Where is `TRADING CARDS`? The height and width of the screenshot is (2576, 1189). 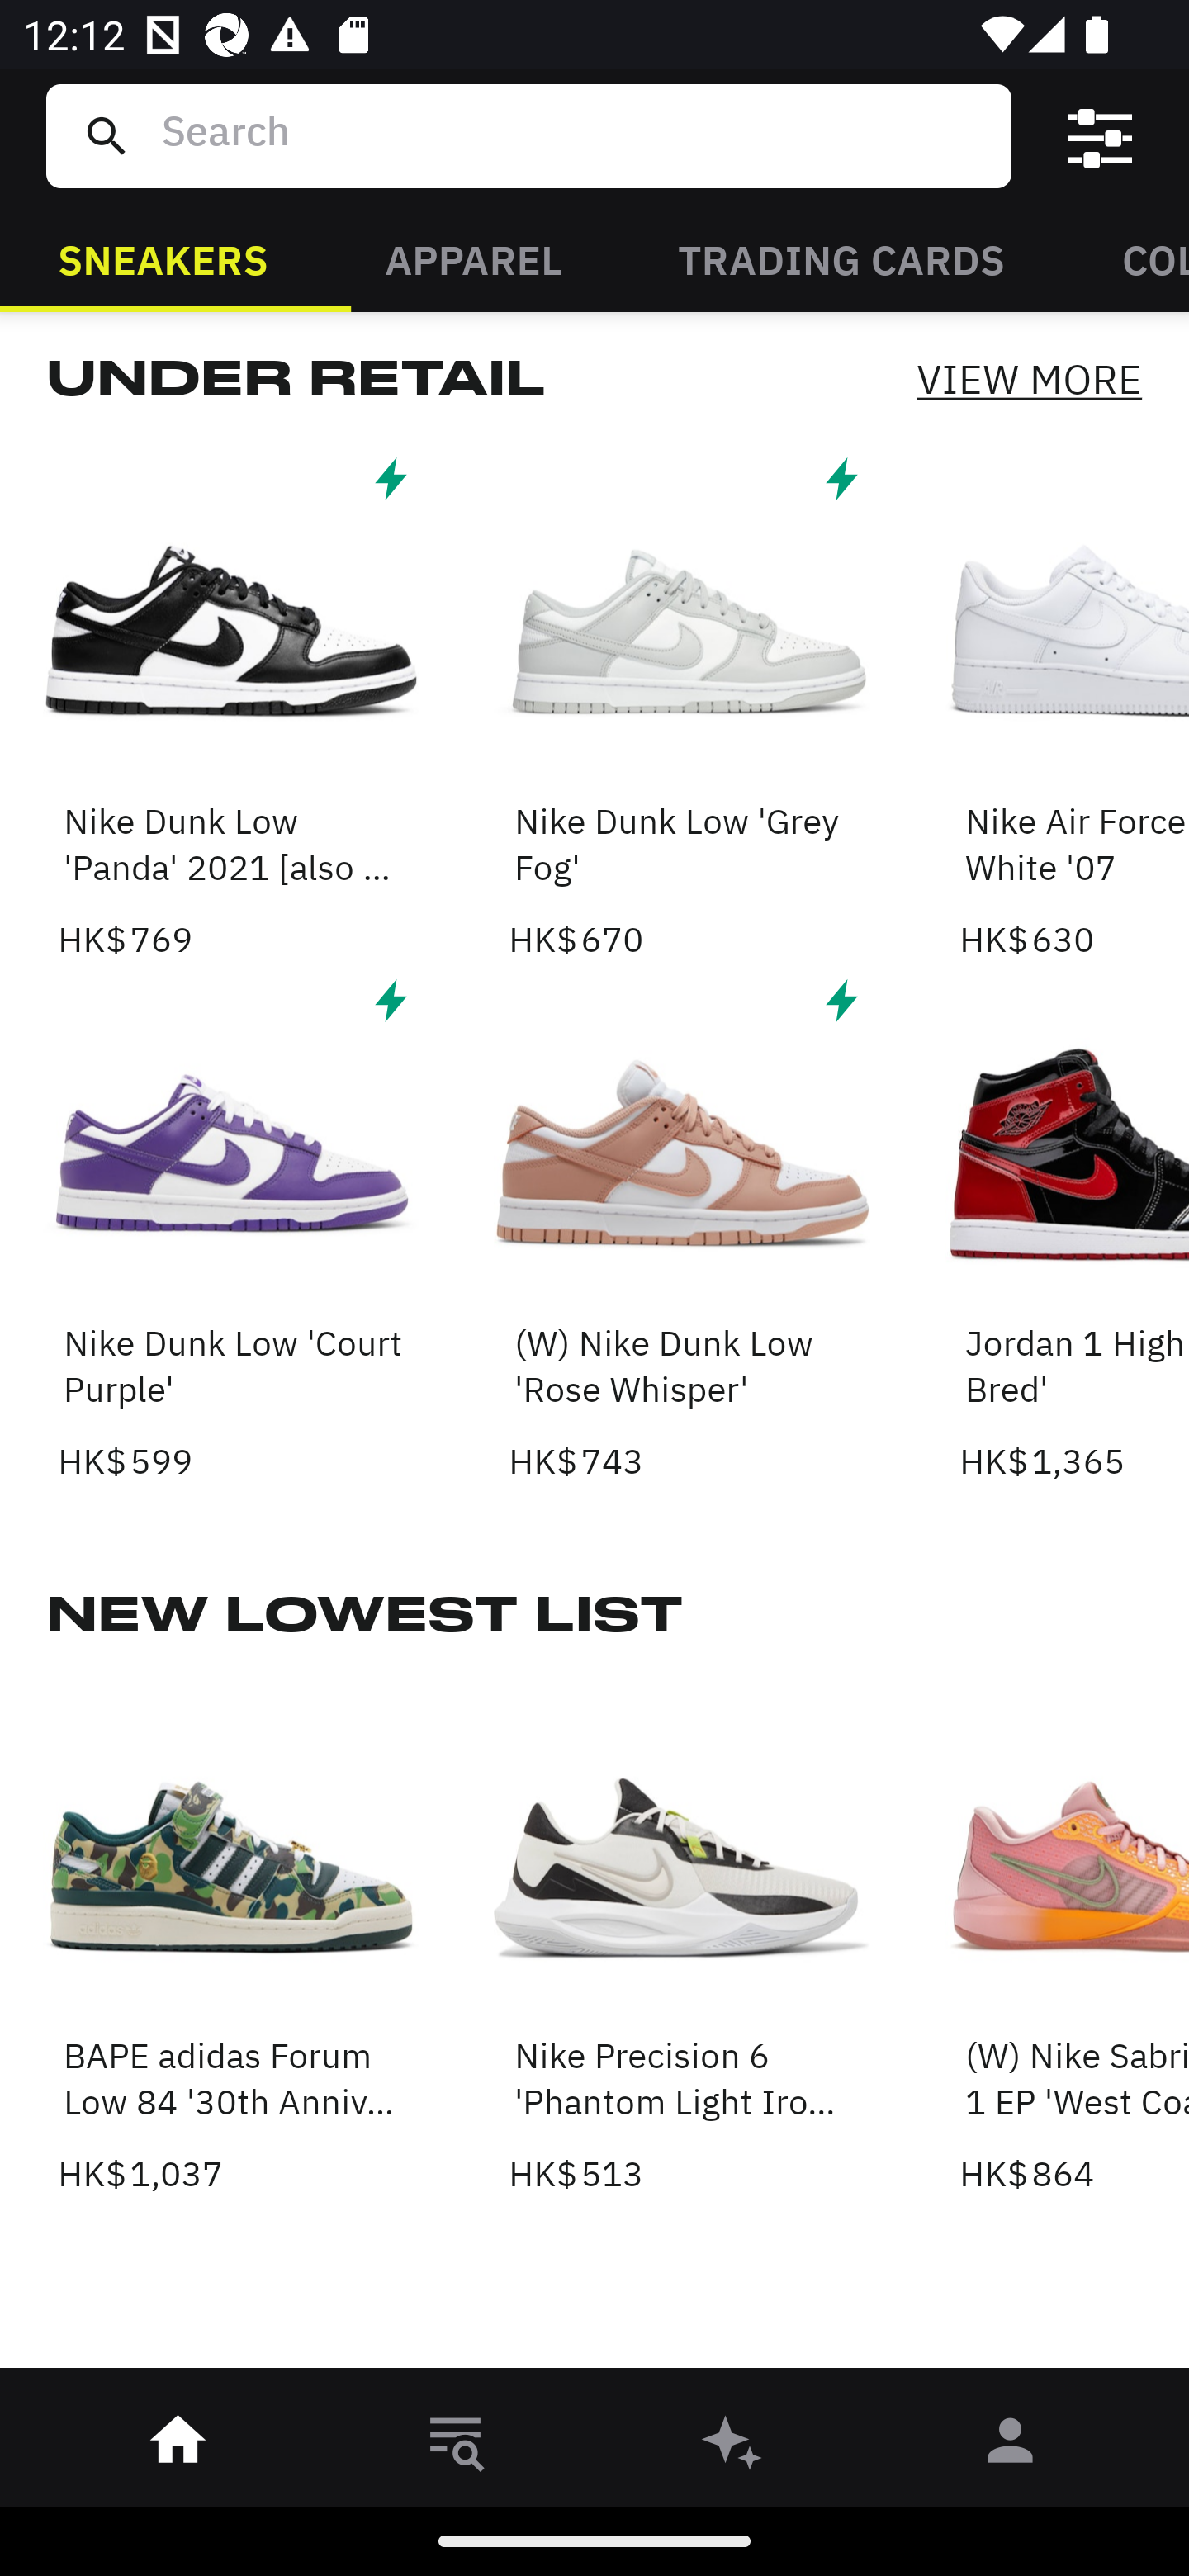
TRADING CARDS is located at coordinates (841, 258).